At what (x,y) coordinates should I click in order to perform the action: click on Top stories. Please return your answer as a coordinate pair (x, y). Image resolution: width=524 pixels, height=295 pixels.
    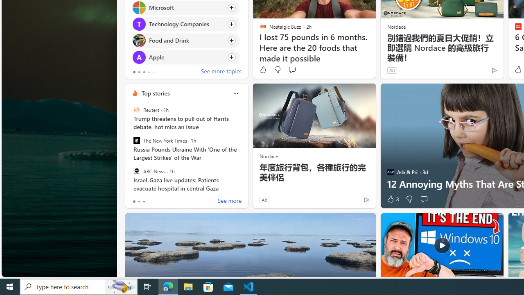
    Looking at the image, I should click on (156, 93).